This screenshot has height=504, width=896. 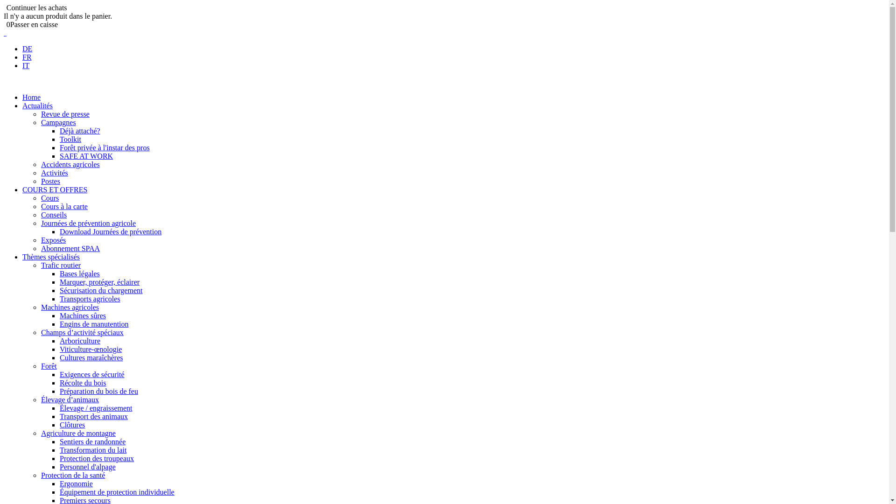 What do you see at coordinates (50, 181) in the screenshot?
I see `Postes` at bounding box center [50, 181].